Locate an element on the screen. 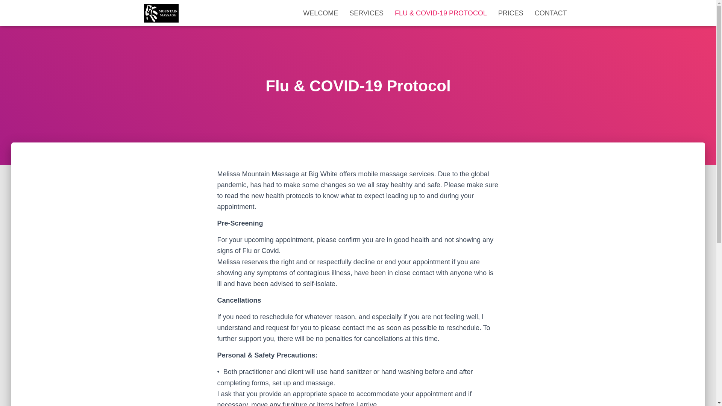 This screenshot has height=406, width=722. SERVICES is located at coordinates (366, 13).